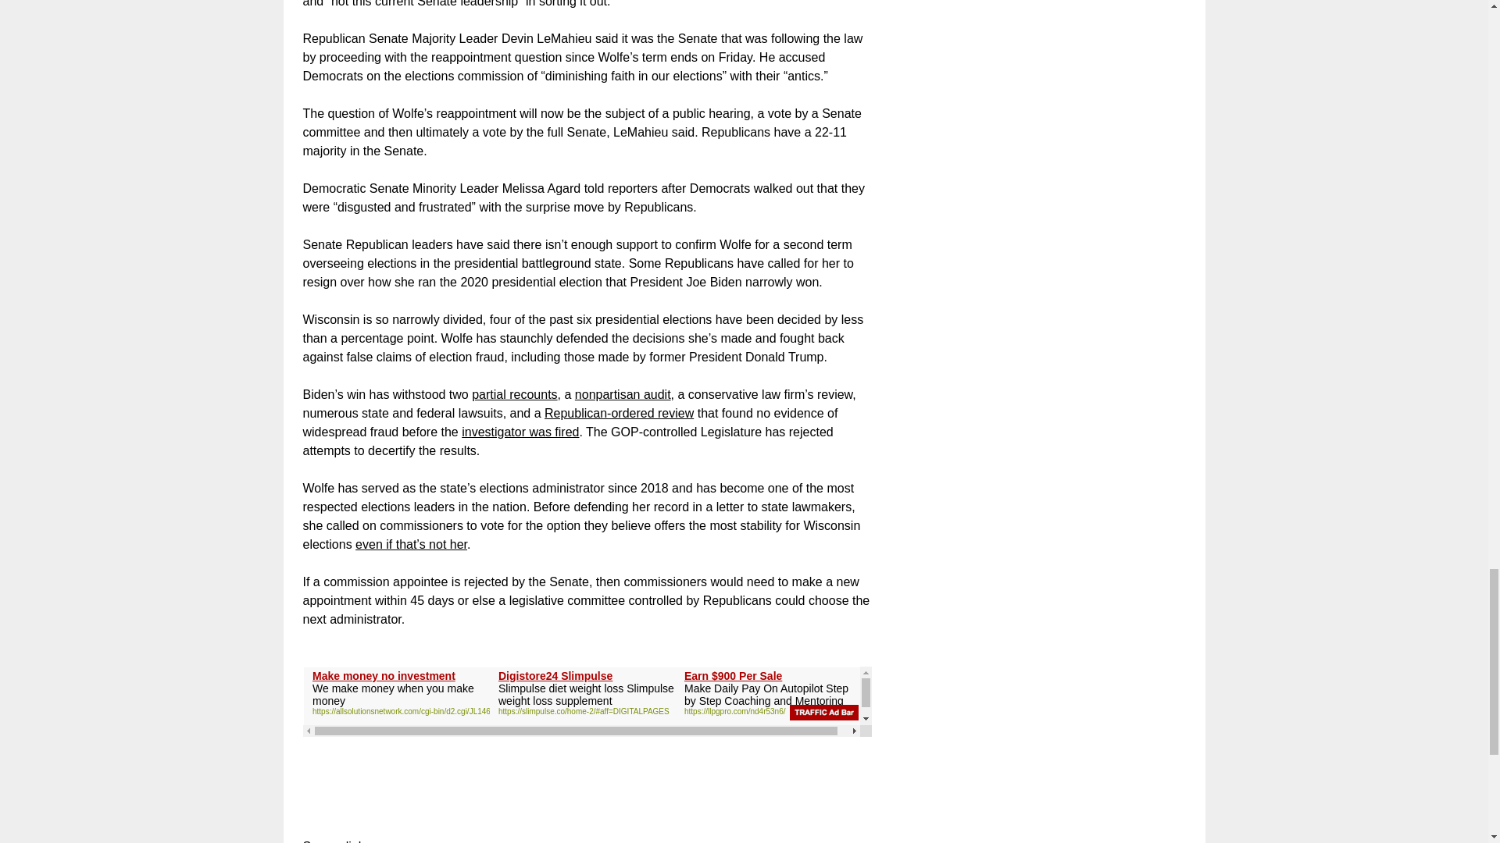  What do you see at coordinates (333, 841) in the screenshot?
I see `Source link` at bounding box center [333, 841].